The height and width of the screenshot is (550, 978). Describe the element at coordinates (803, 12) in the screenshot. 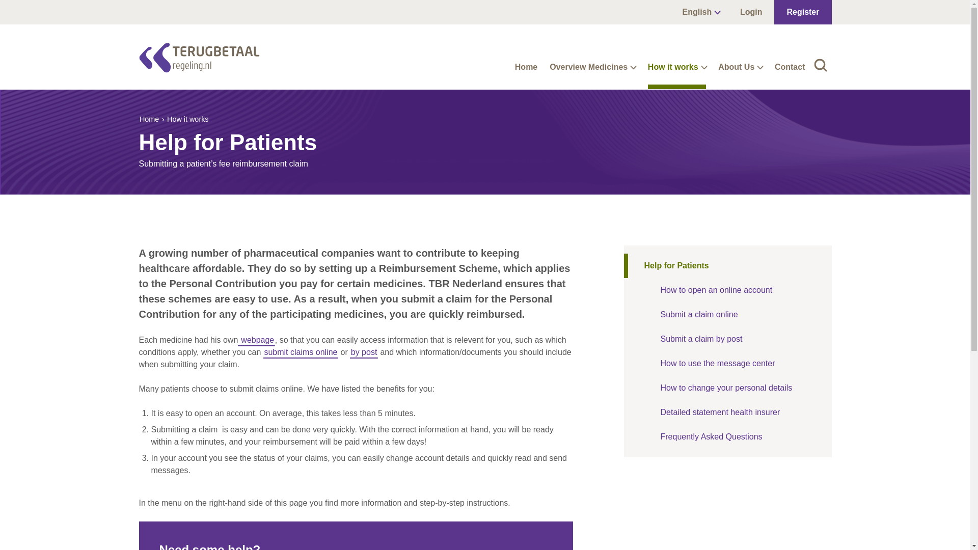

I see `Register` at that location.